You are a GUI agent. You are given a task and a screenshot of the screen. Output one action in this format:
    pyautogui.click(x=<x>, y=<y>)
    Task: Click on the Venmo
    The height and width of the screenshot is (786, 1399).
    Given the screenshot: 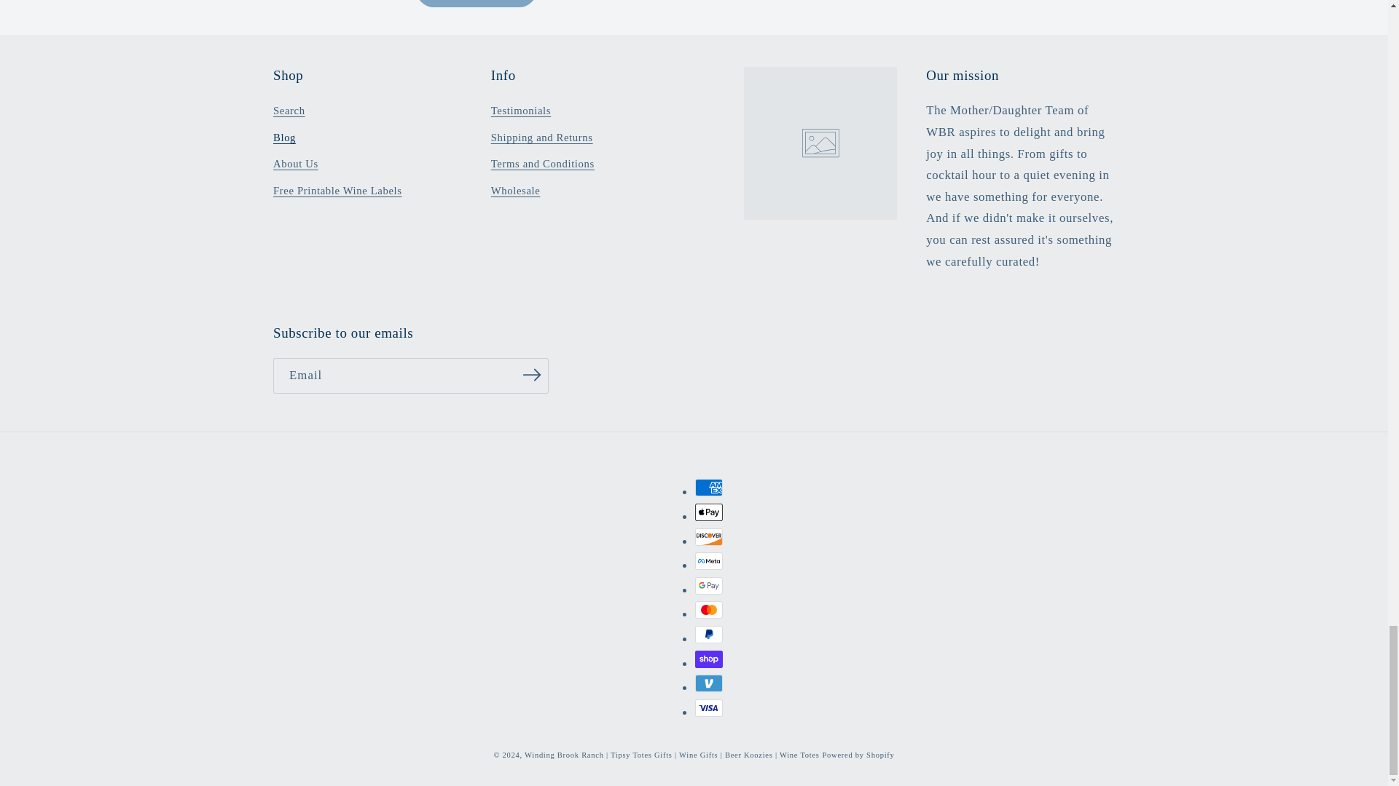 What is the action you would take?
    pyautogui.click(x=709, y=683)
    